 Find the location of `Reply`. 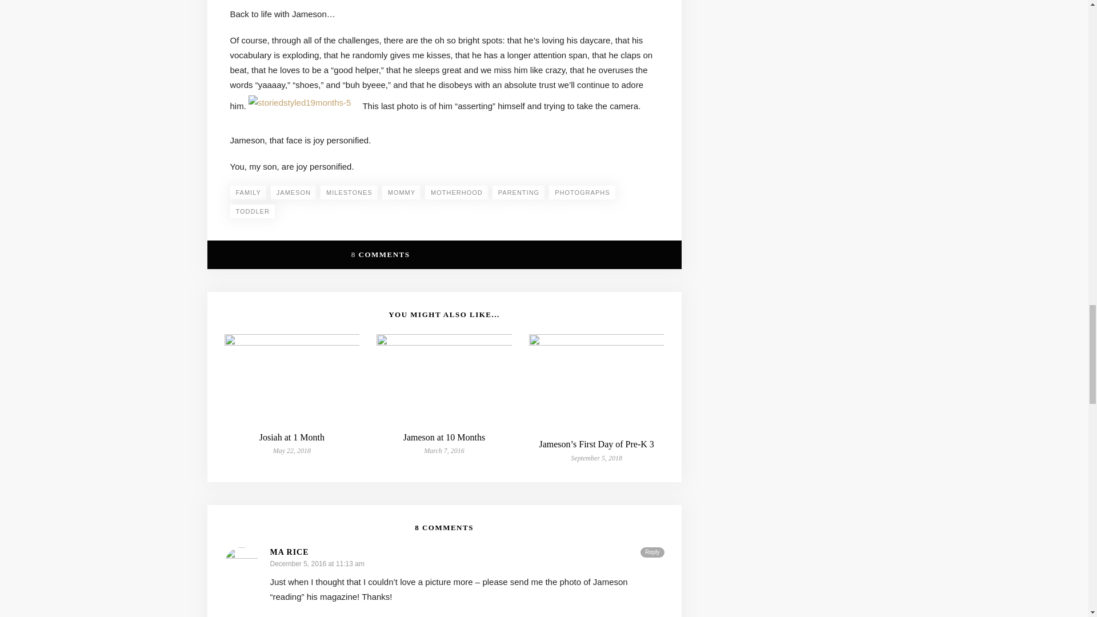

Reply is located at coordinates (652, 552).